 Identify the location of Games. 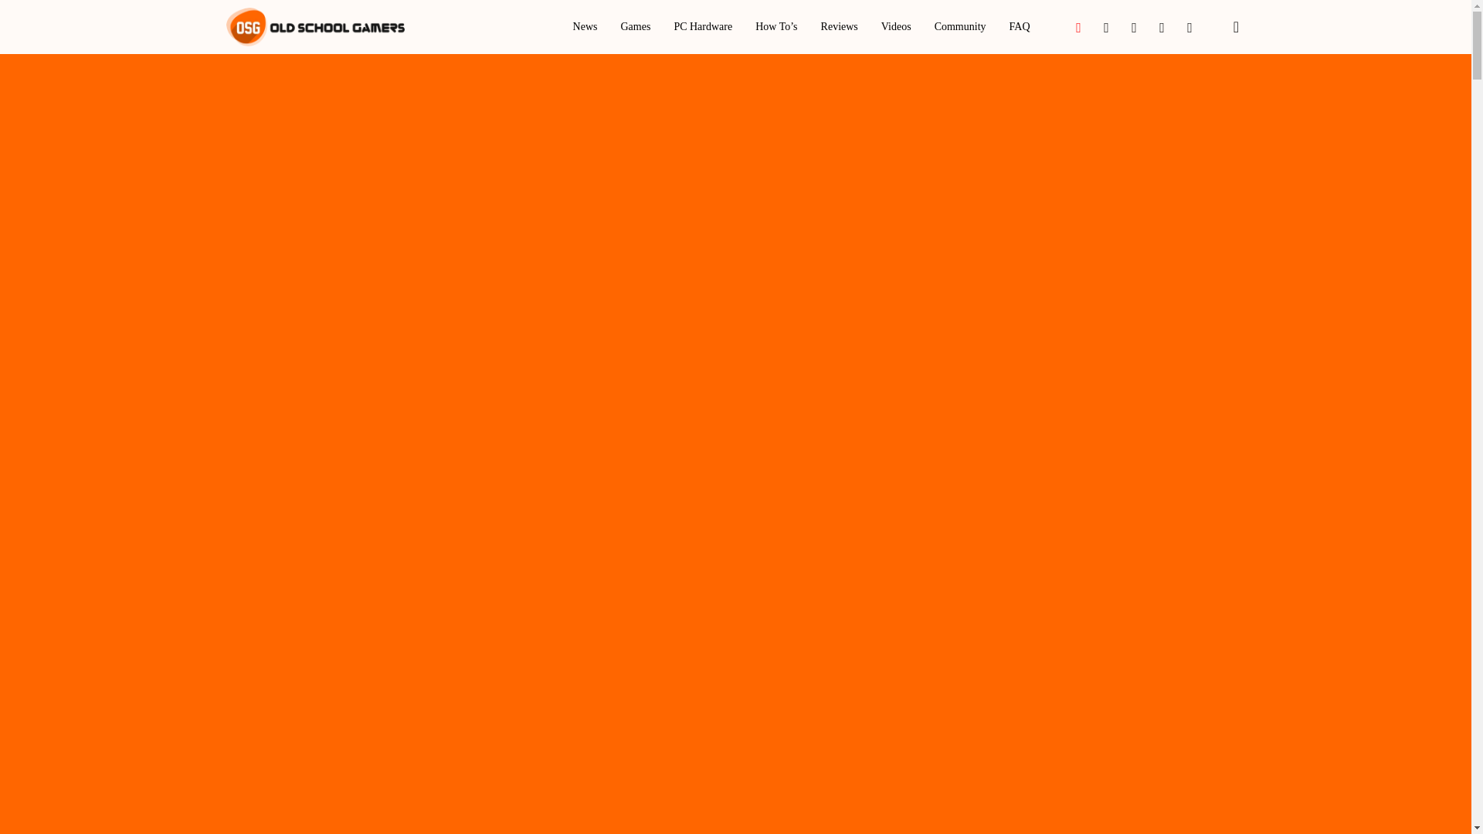
(635, 27).